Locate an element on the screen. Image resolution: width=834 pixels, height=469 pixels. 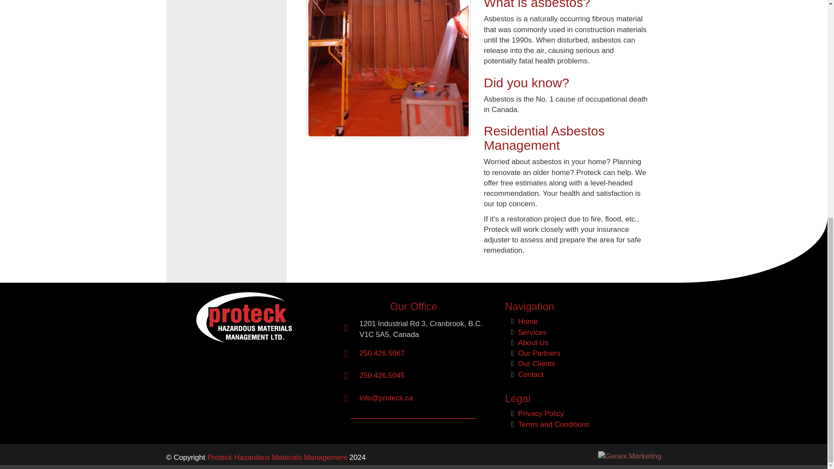
Terms and Conditions is located at coordinates (553, 424).